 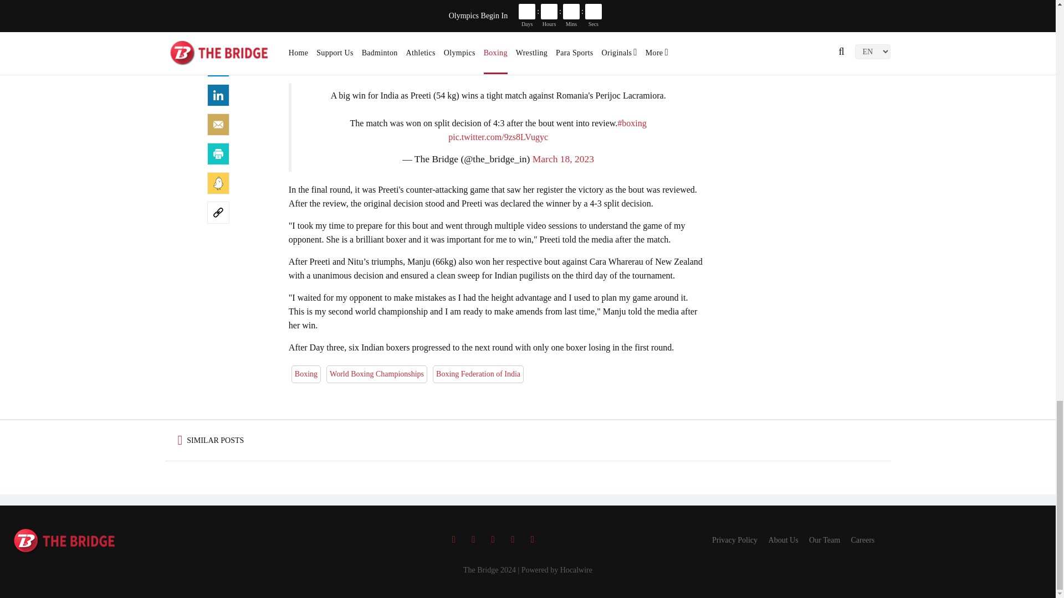 What do you see at coordinates (218, 125) in the screenshot?
I see `Share by Email` at bounding box center [218, 125].